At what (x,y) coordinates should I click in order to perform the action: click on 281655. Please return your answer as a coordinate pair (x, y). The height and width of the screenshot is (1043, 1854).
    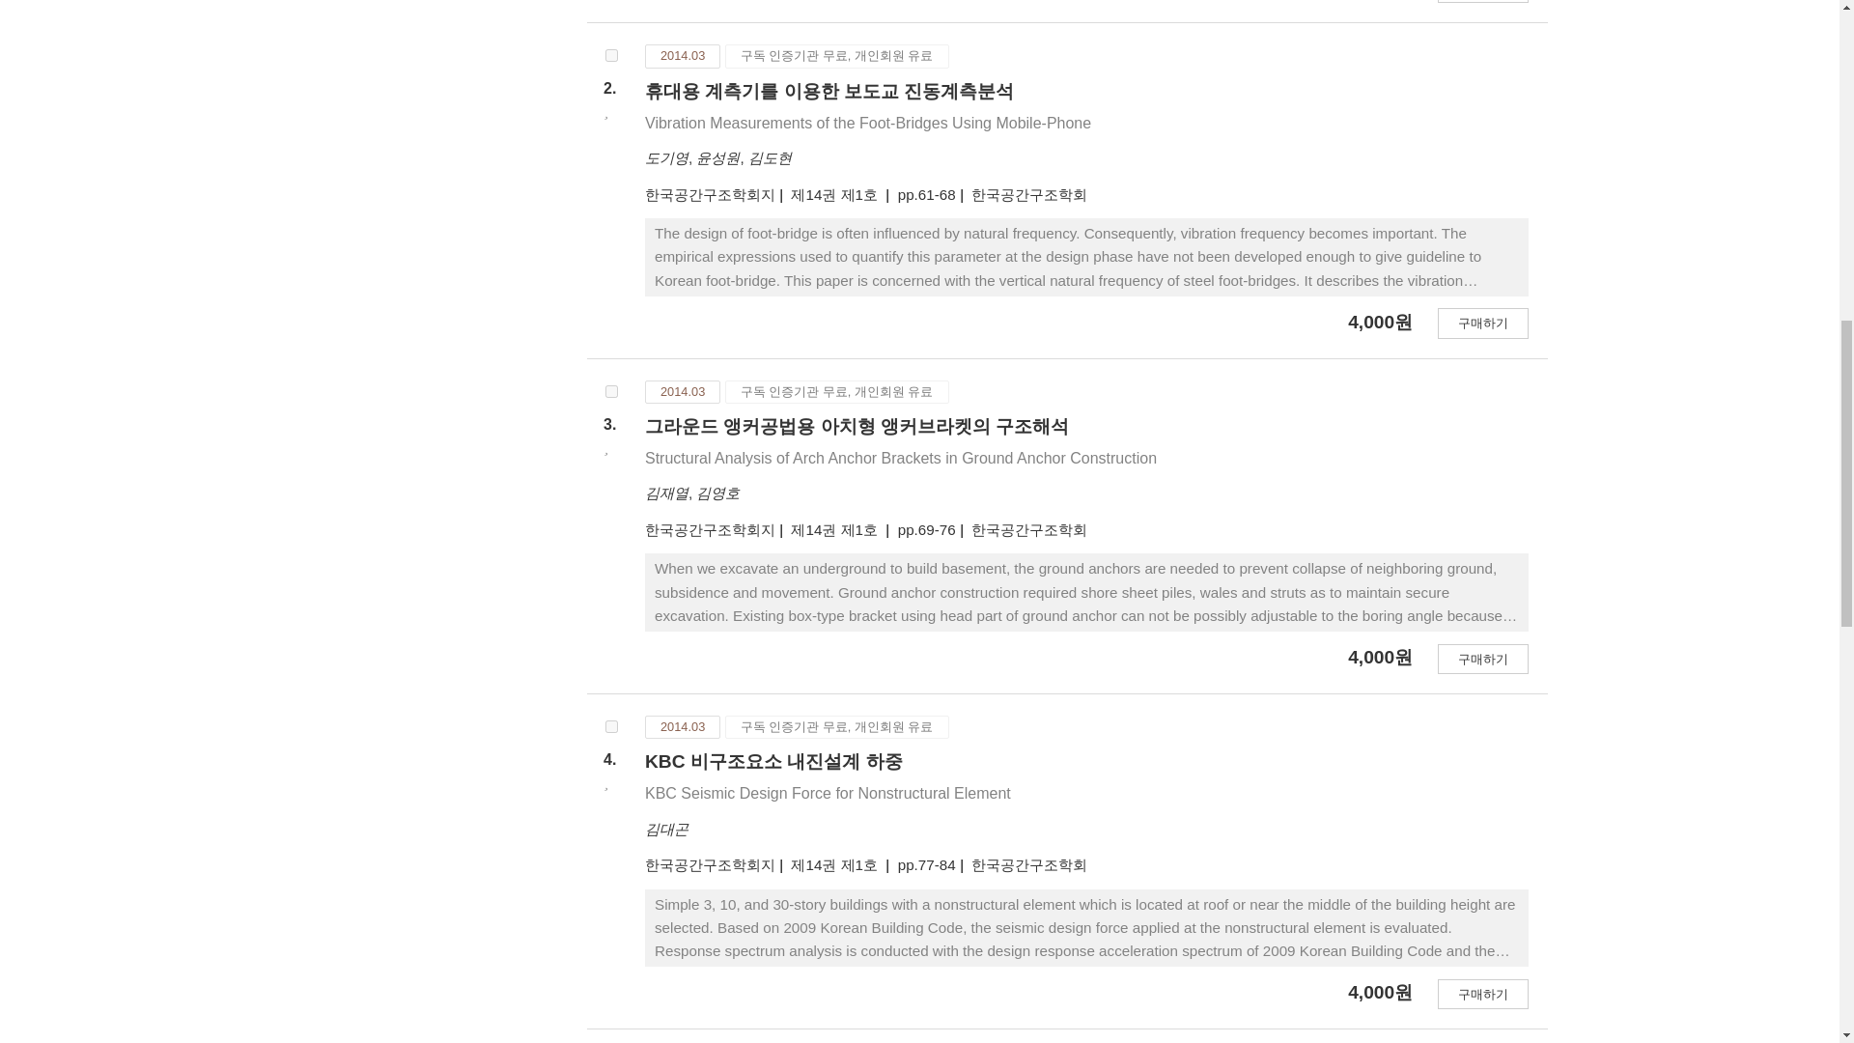
    Looking at the image, I should click on (611, 726).